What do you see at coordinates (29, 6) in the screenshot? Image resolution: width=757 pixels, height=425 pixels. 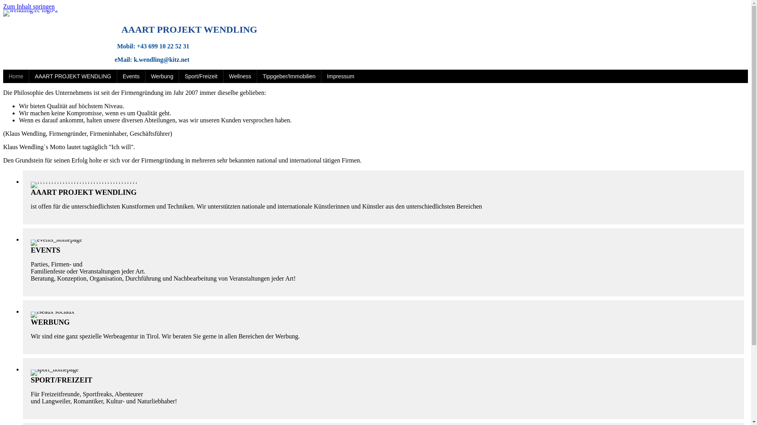 I see `Zum Inhalt springen` at bounding box center [29, 6].